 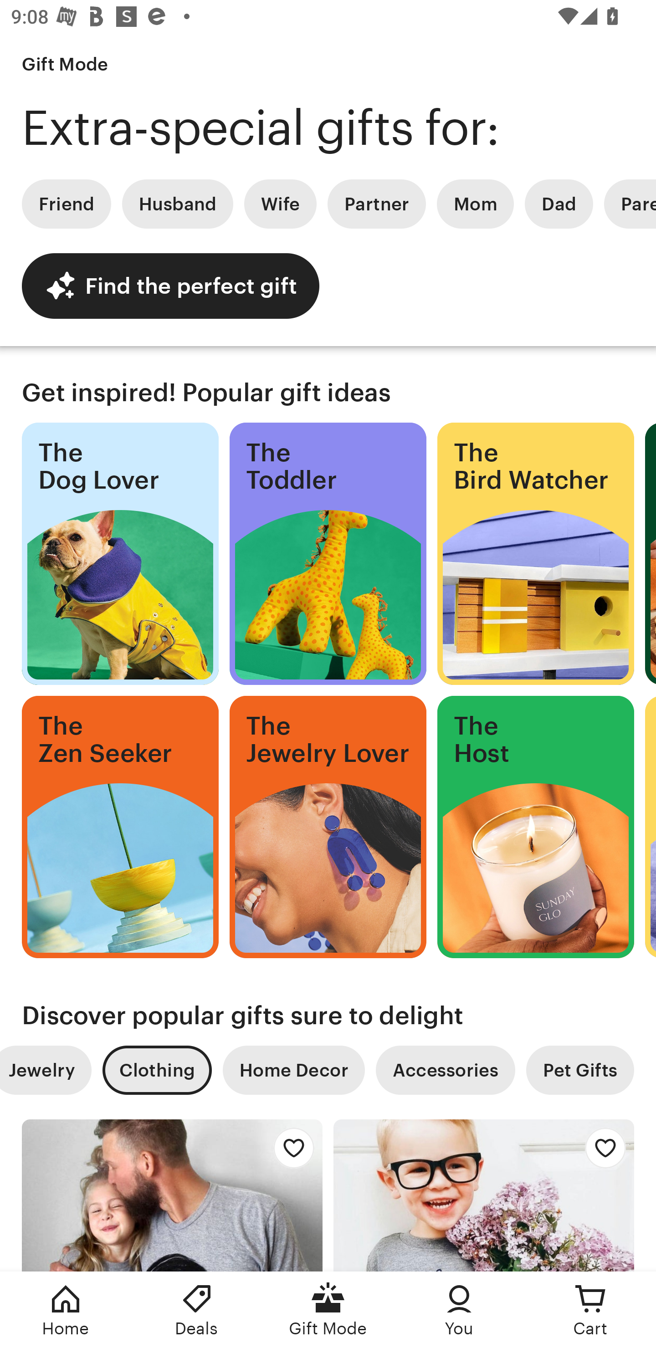 What do you see at coordinates (293, 1070) in the screenshot?
I see `Home Decor` at bounding box center [293, 1070].